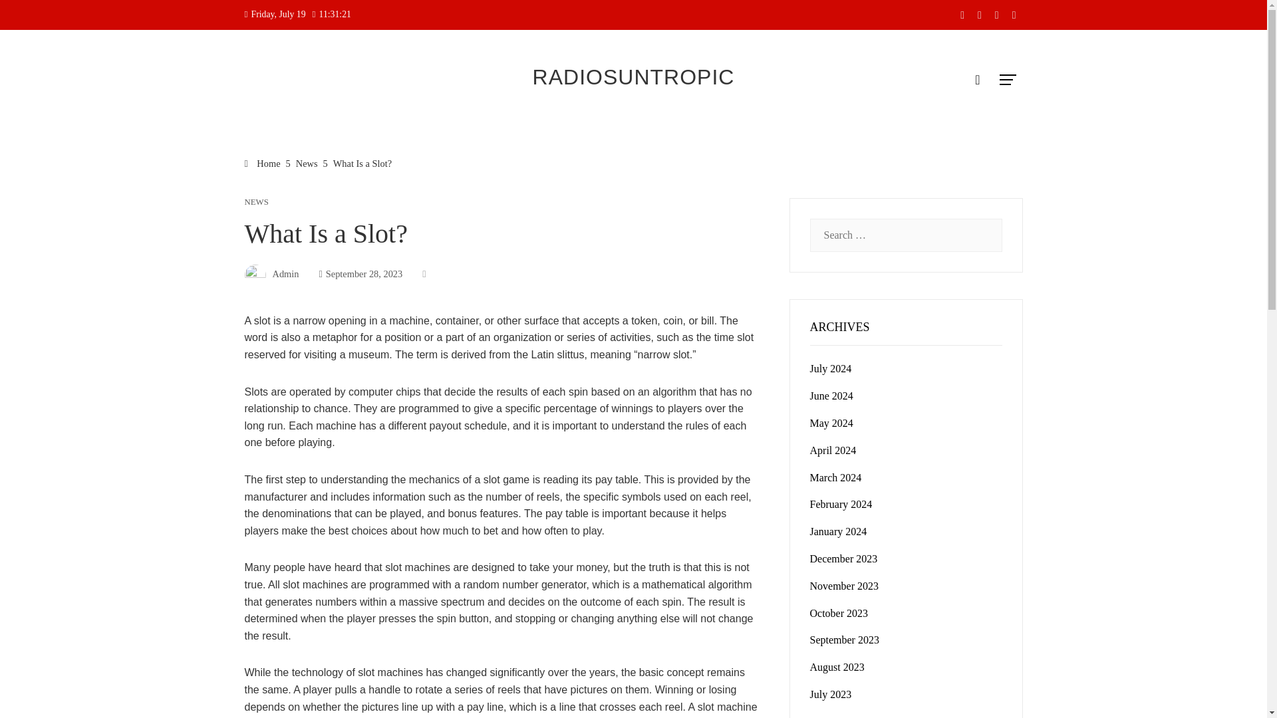 The image size is (1277, 718). Describe the element at coordinates (831, 423) in the screenshot. I see `May 2024` at that location.